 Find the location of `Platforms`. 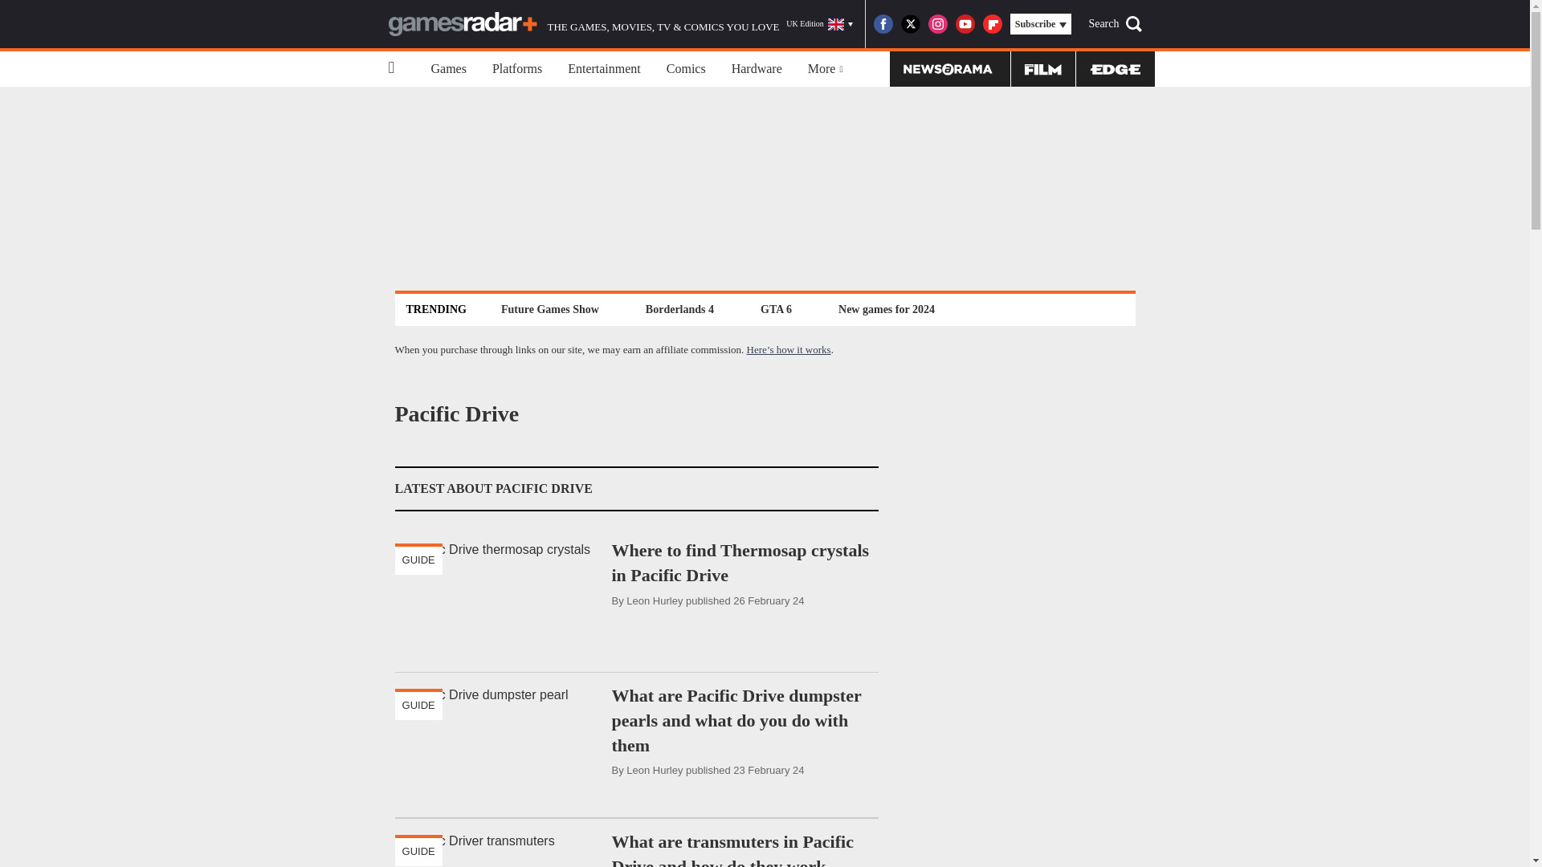

Platforms is located at coordinates (517, 69).